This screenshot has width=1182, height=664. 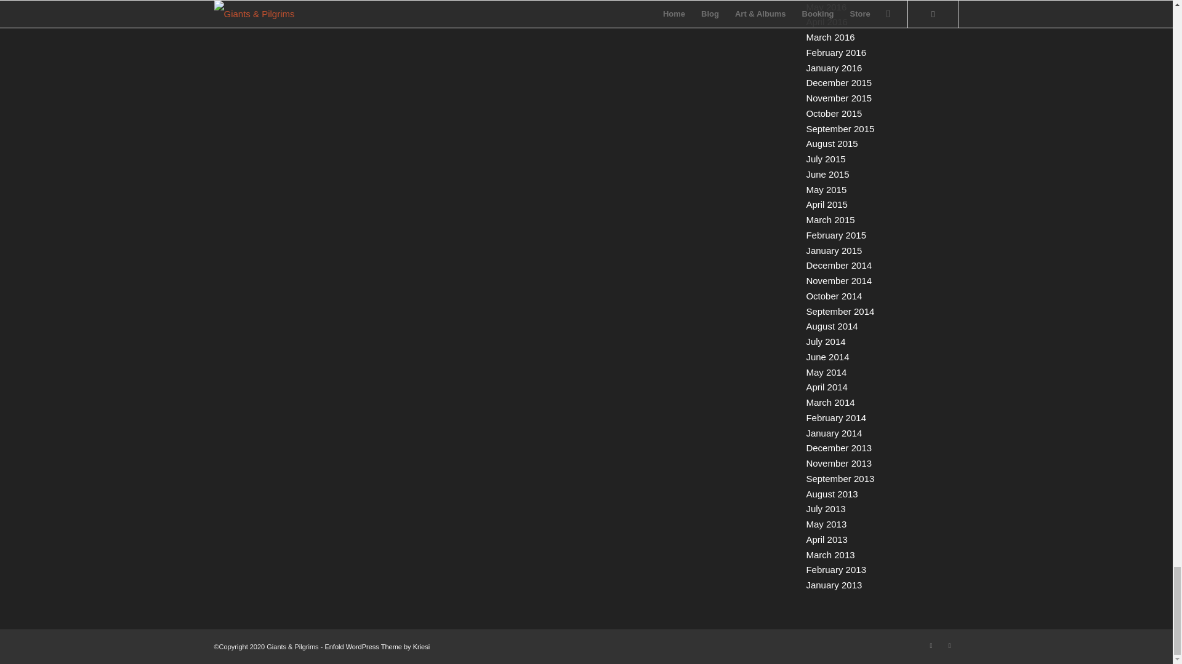 What do you see at coordinates (949, 645) in the screenshot?
I see `Facebook` at bounding box center [949, 645].